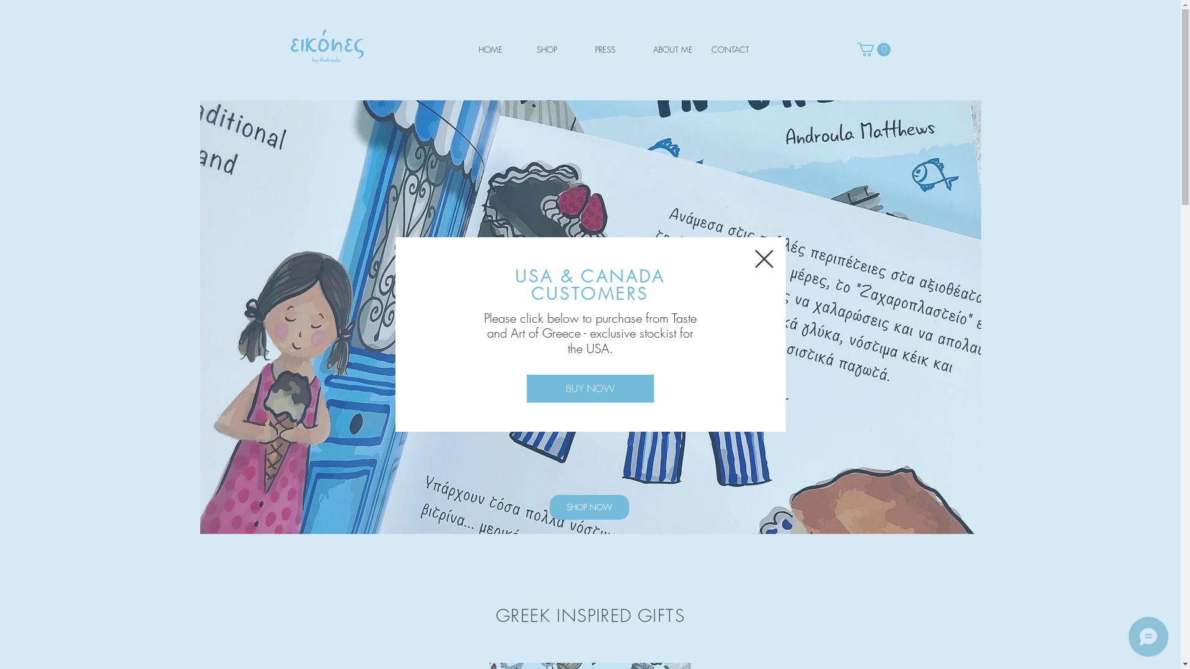 The image size is (1190, 669). I want to click on SHOP, so click(556, 50).